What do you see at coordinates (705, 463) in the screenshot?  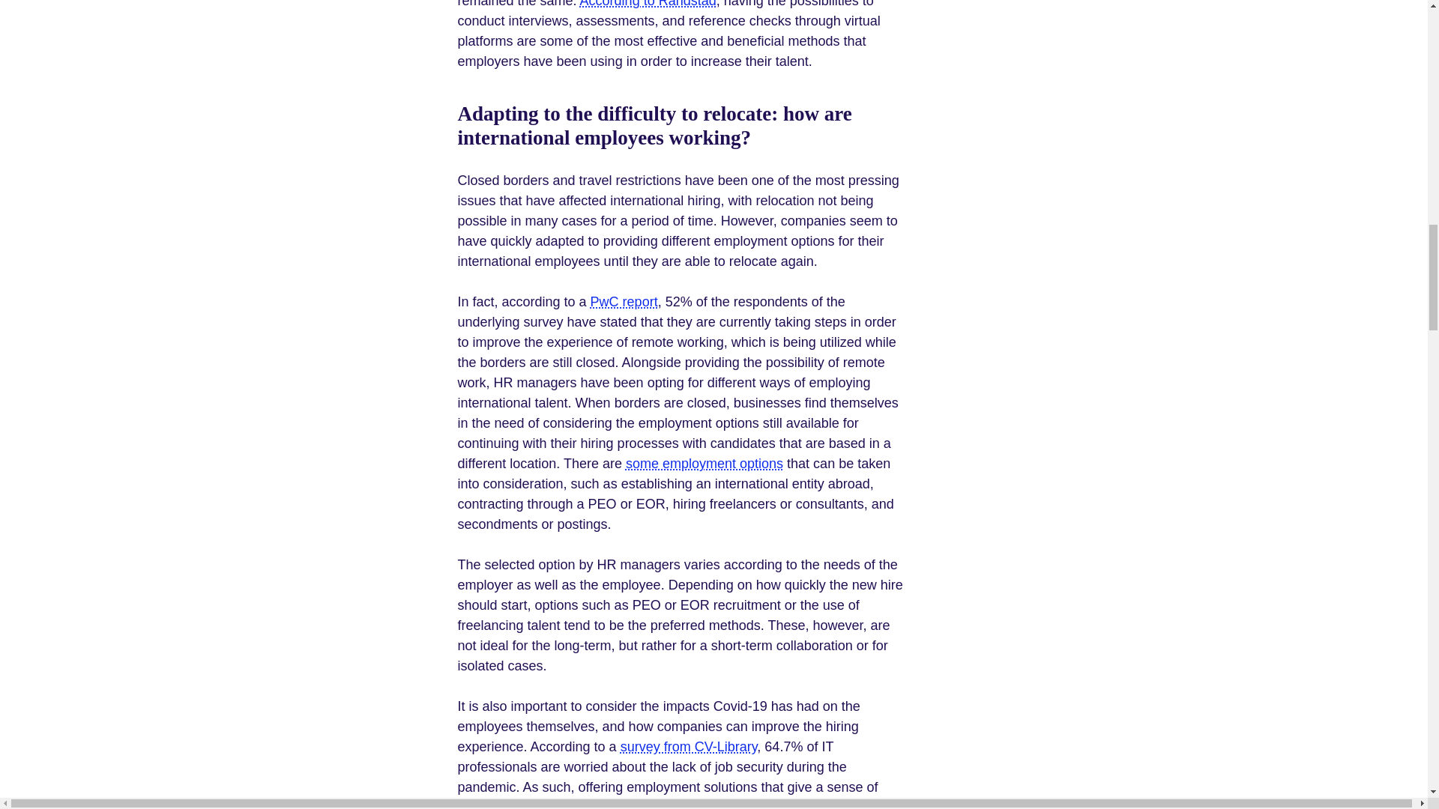 I see `some employment options` at bounding box center [705, 463].